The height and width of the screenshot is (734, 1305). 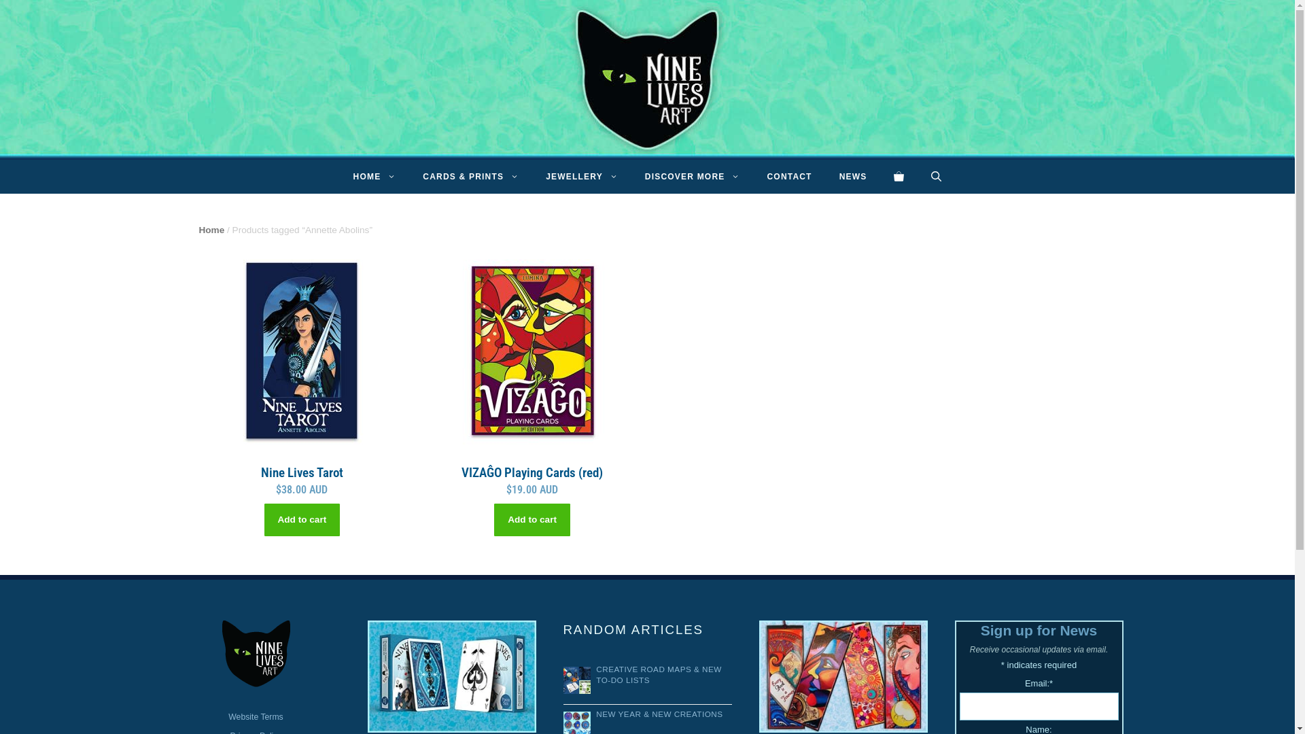 I want to click on Add to cart, so click(x=302, y=519).